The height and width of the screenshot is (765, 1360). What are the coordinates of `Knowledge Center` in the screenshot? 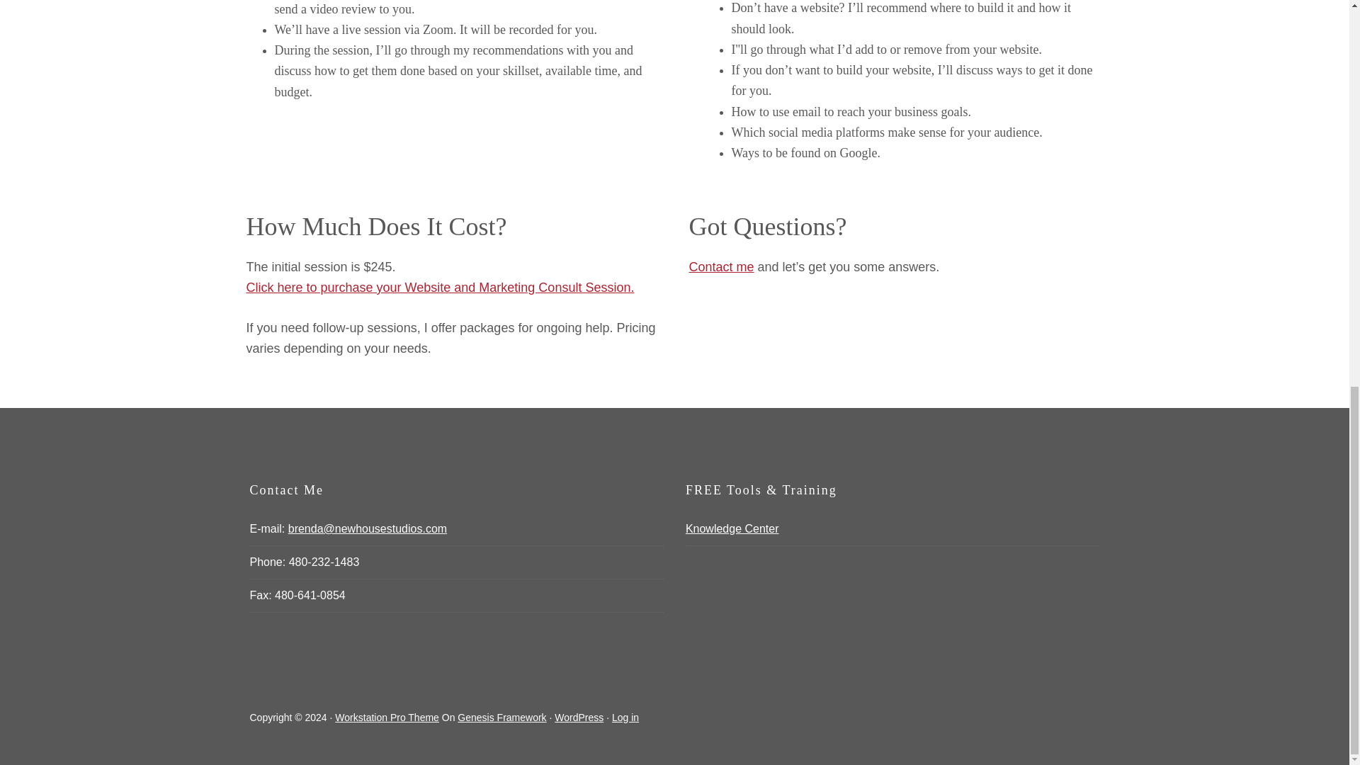 It's located at (732, 528).